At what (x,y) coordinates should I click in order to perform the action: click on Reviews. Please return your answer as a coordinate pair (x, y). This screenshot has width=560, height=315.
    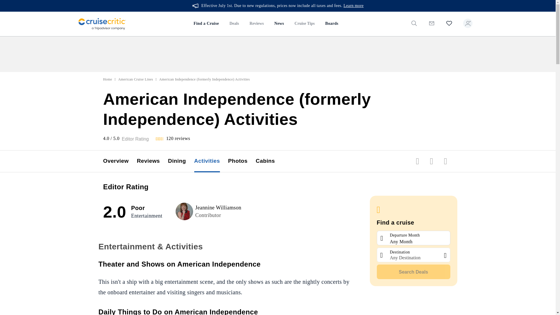
    Looking at the image, I should click on (256, 24).